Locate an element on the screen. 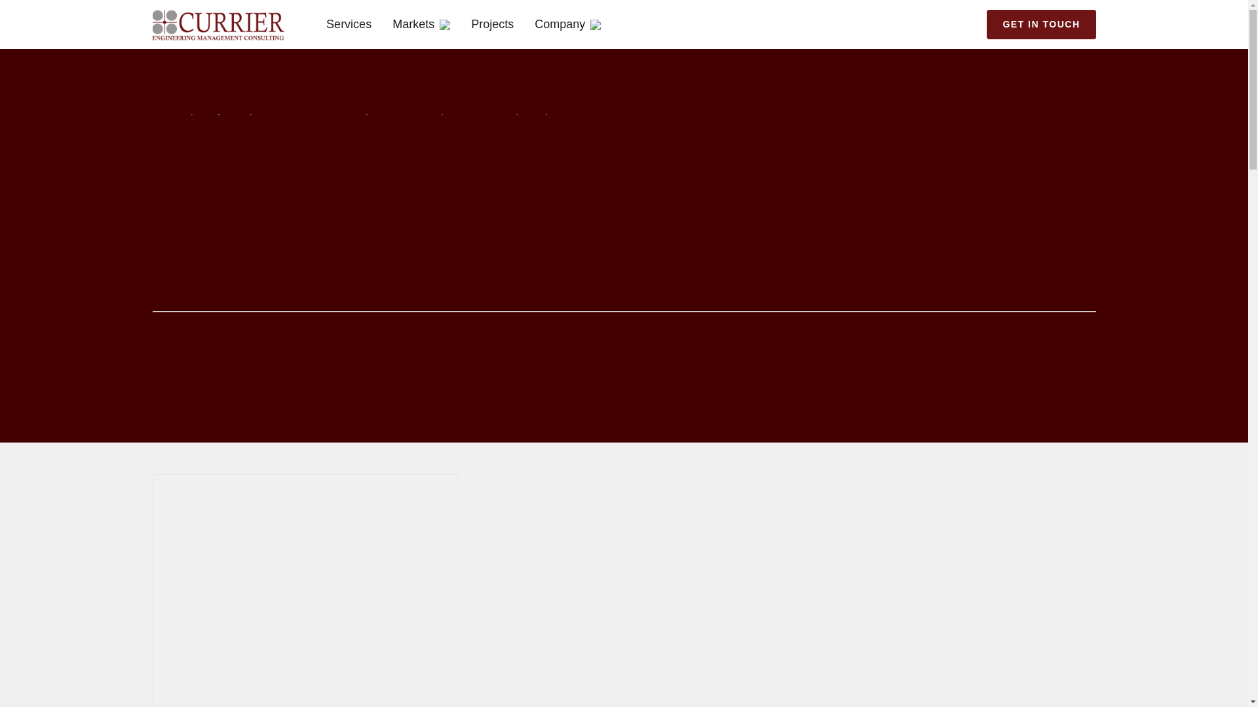 This screenshot has height=707, width=1258. GET IN TOUCH is located at coordinates (1040, 25).